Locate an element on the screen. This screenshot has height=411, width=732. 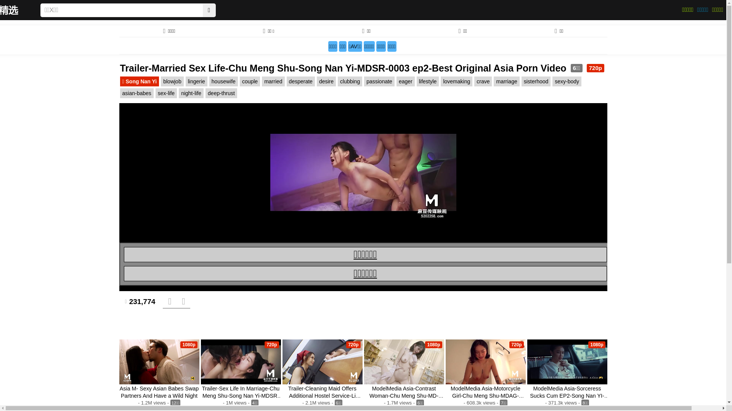
Asia M- Sexy Asian Babes Swap Partners And Have a Wild Night is located at coordinates (159, 392).